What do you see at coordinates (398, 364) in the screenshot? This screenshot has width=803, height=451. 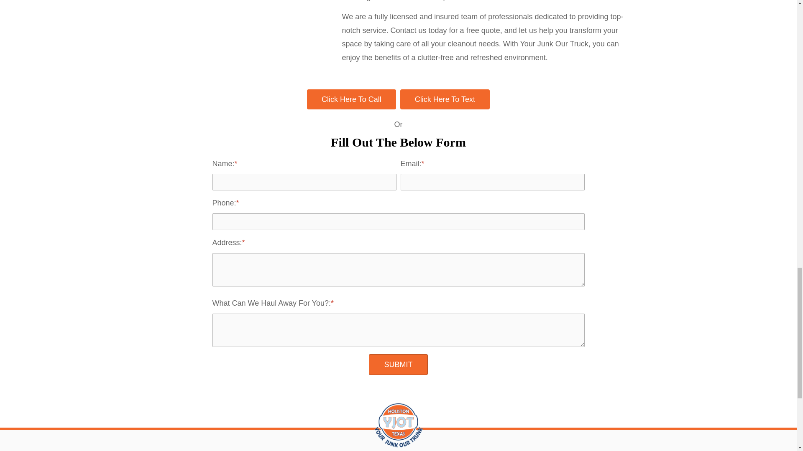 I see `SUBMIT` at bounding box center [398, 364].